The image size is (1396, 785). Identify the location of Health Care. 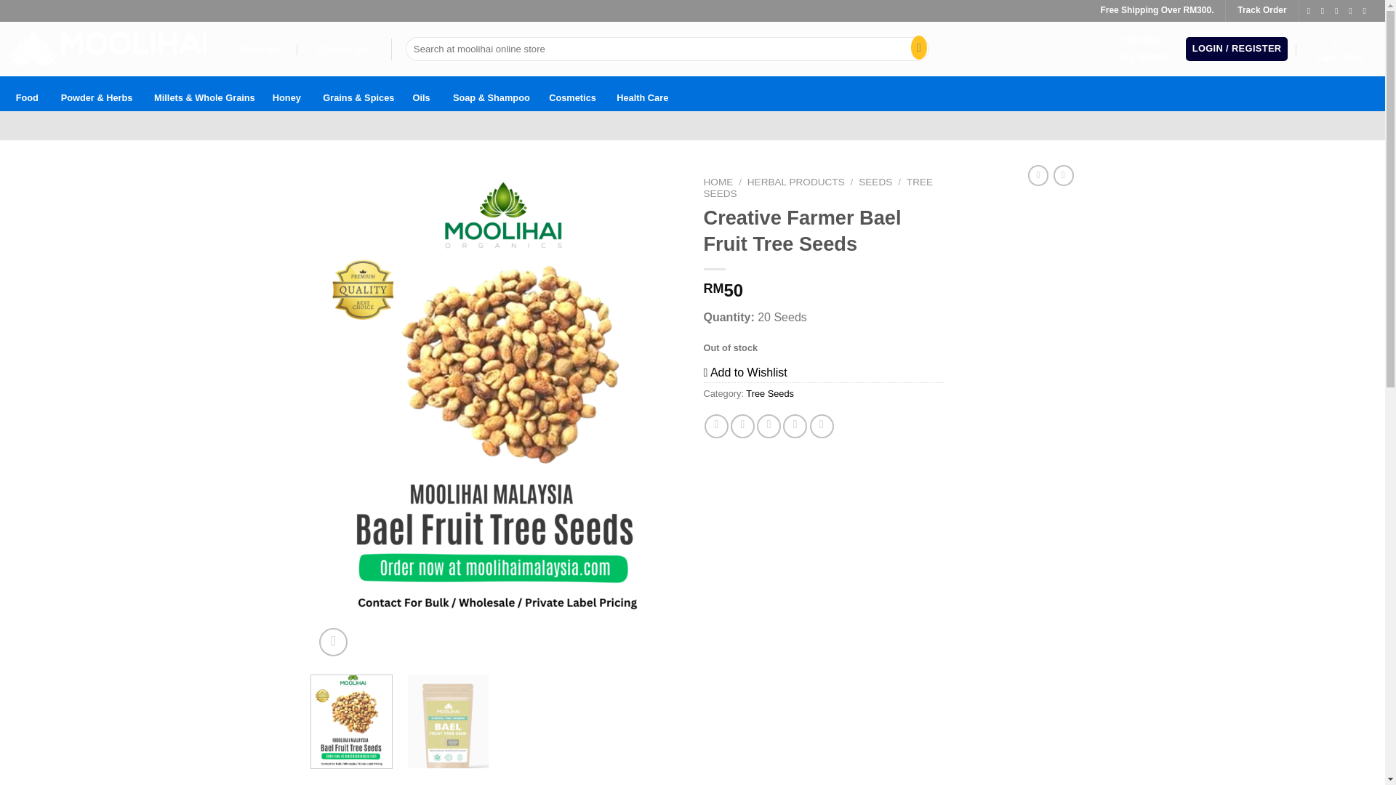
(643, 93).